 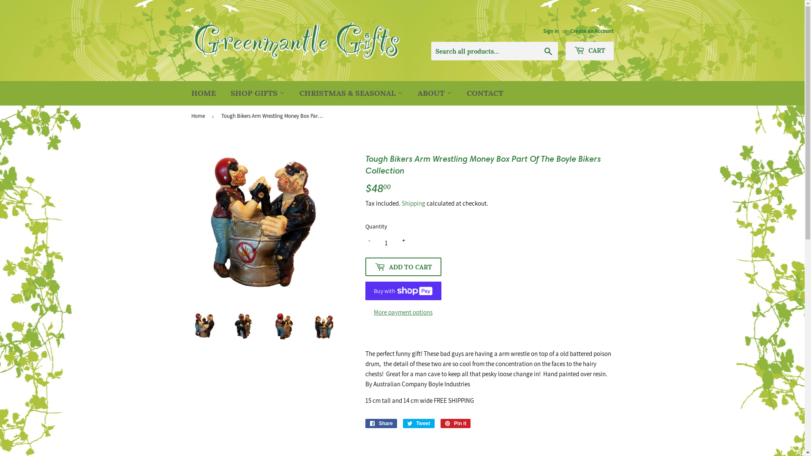 What do you see at coordinates (257, 94) in the screenshot?
I see `SHOP GIFTS` at bounding box center [257, 94].